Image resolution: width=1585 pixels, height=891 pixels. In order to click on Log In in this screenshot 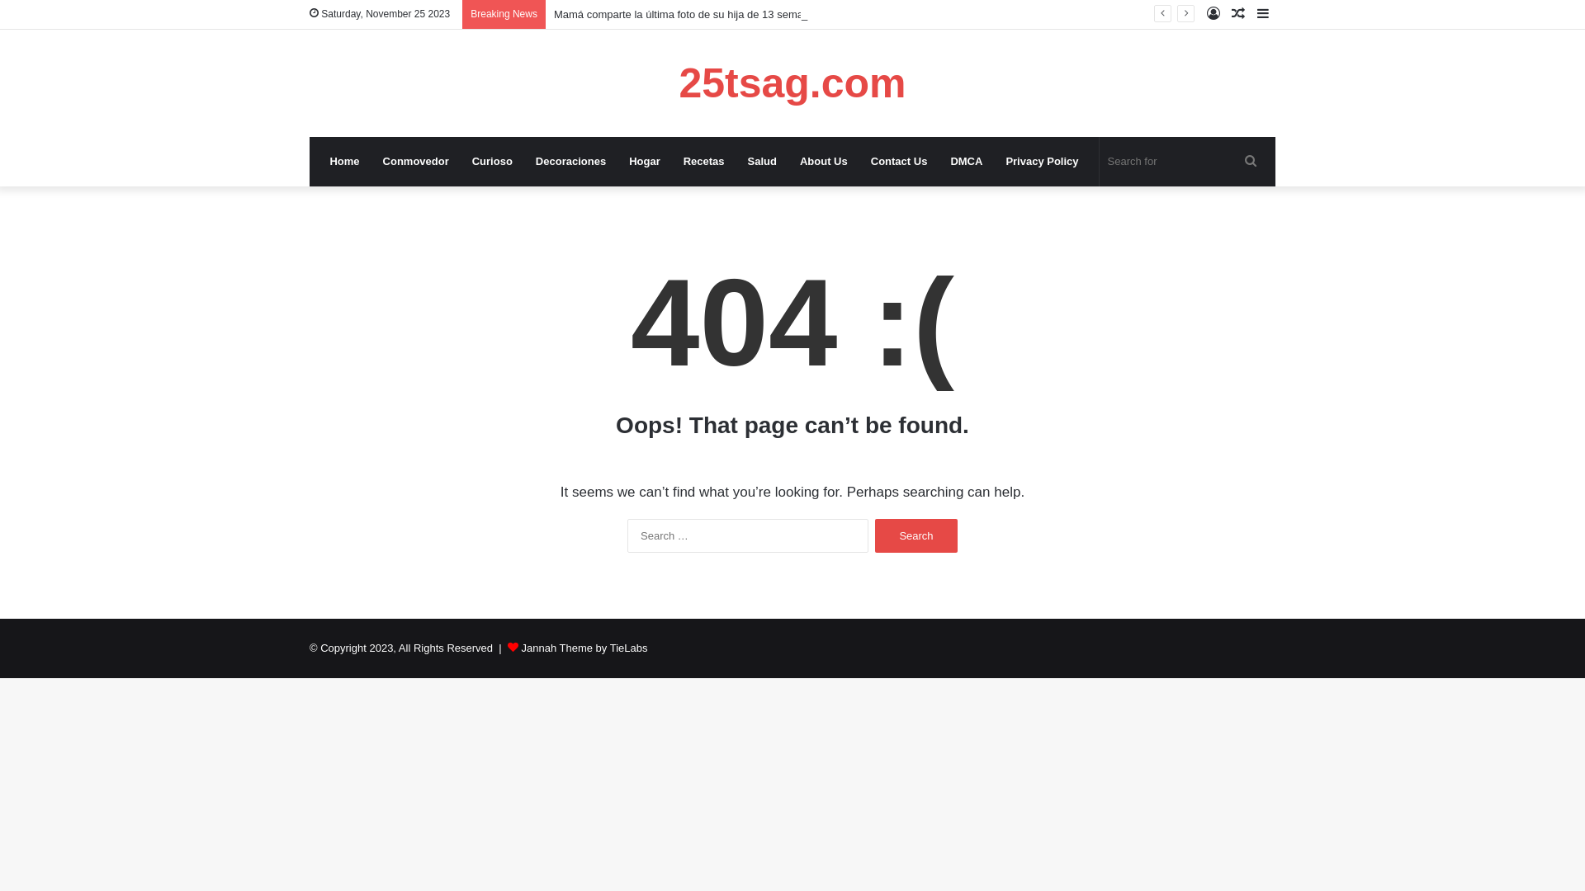, I will do `click(1214, 15)`.